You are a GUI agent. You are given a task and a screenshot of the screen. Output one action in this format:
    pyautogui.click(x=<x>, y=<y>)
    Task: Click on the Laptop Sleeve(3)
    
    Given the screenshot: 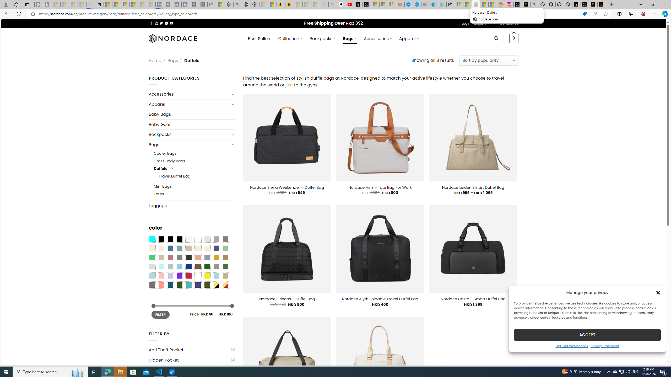 What is the action you would take?
    pyautogui.click(x=192, y=370)
    